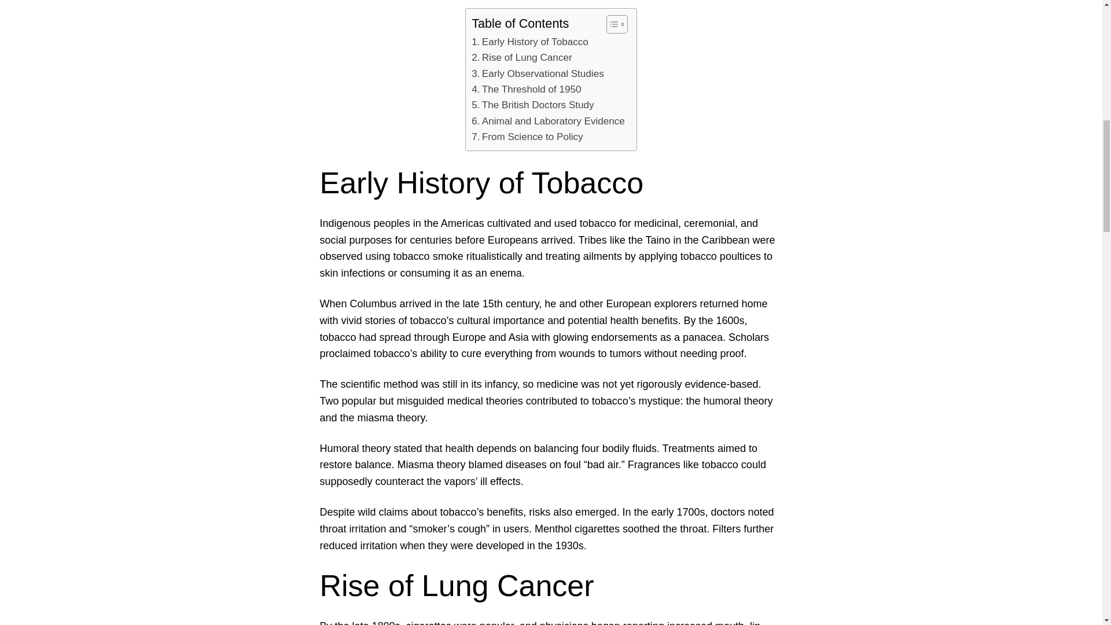 Image resolution: width=1111 pixels, height=625 pixels. I want to click on Rise of Lung Cancer, so click(521, 58).